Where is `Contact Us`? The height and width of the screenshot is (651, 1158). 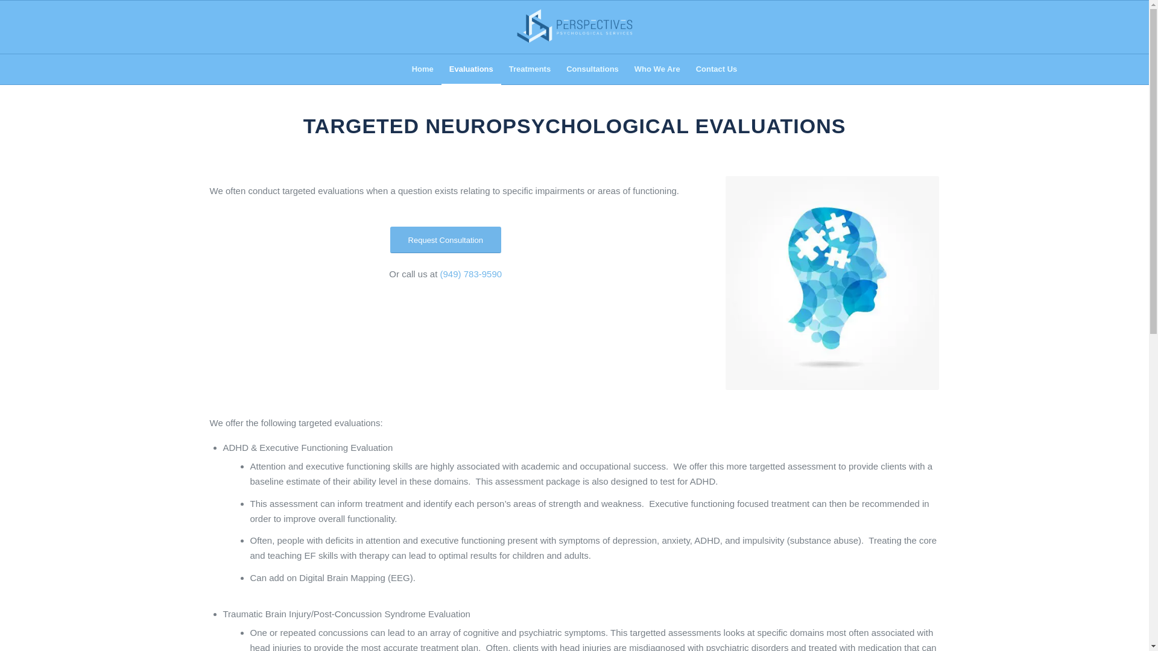
Contact Us is located at coordinates (717, 69).